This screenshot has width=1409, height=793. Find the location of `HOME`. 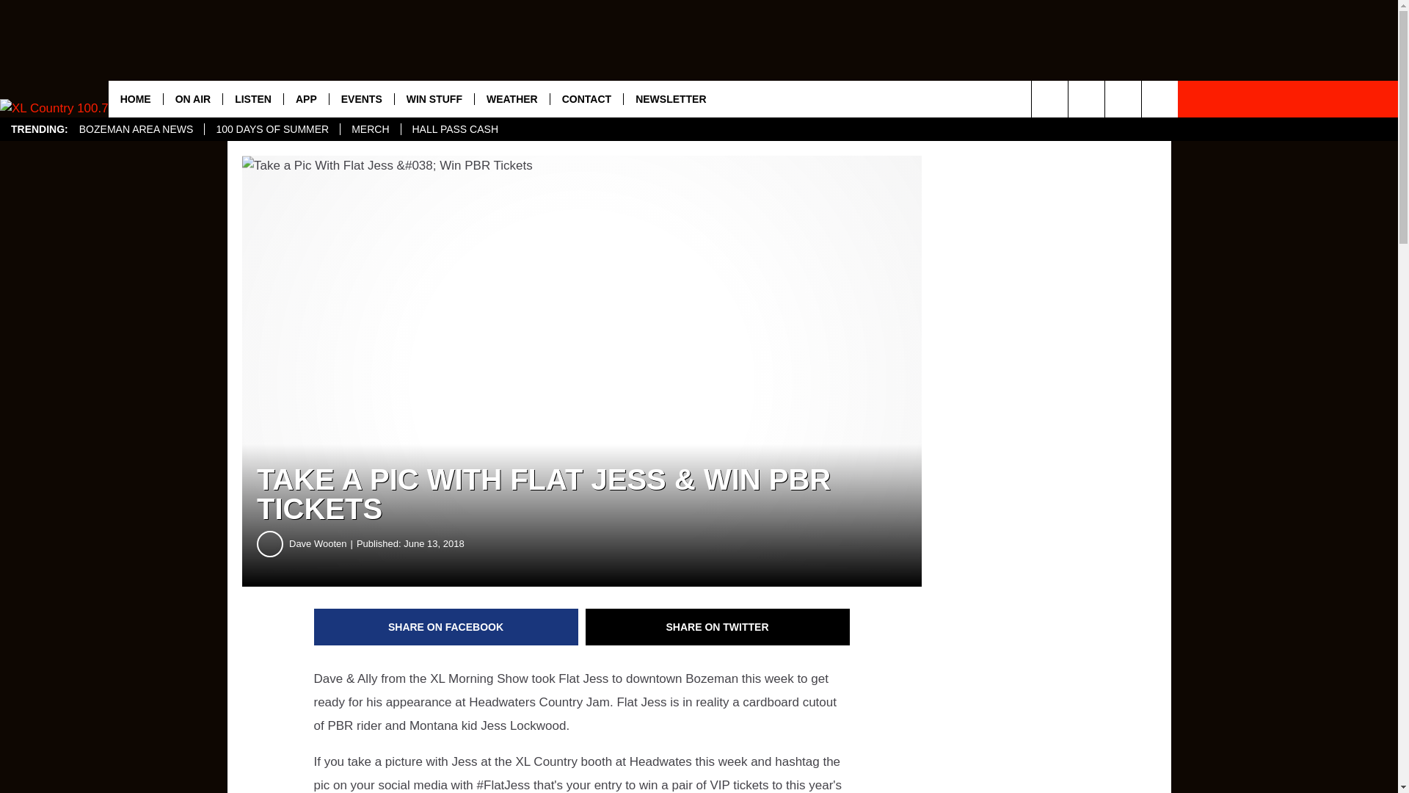

HOME is located at coordinates (135, 98).